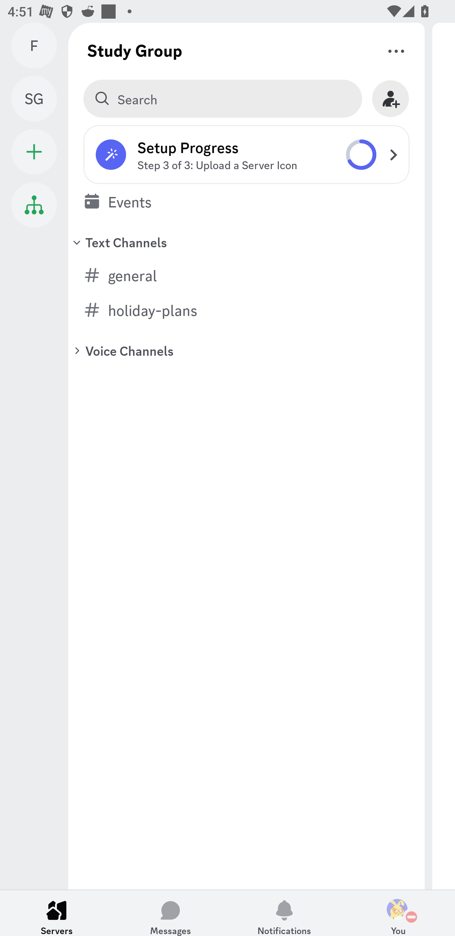  Describe the element at coordinates (284, 913) in the screenshot. I see `Notifications` at that location.